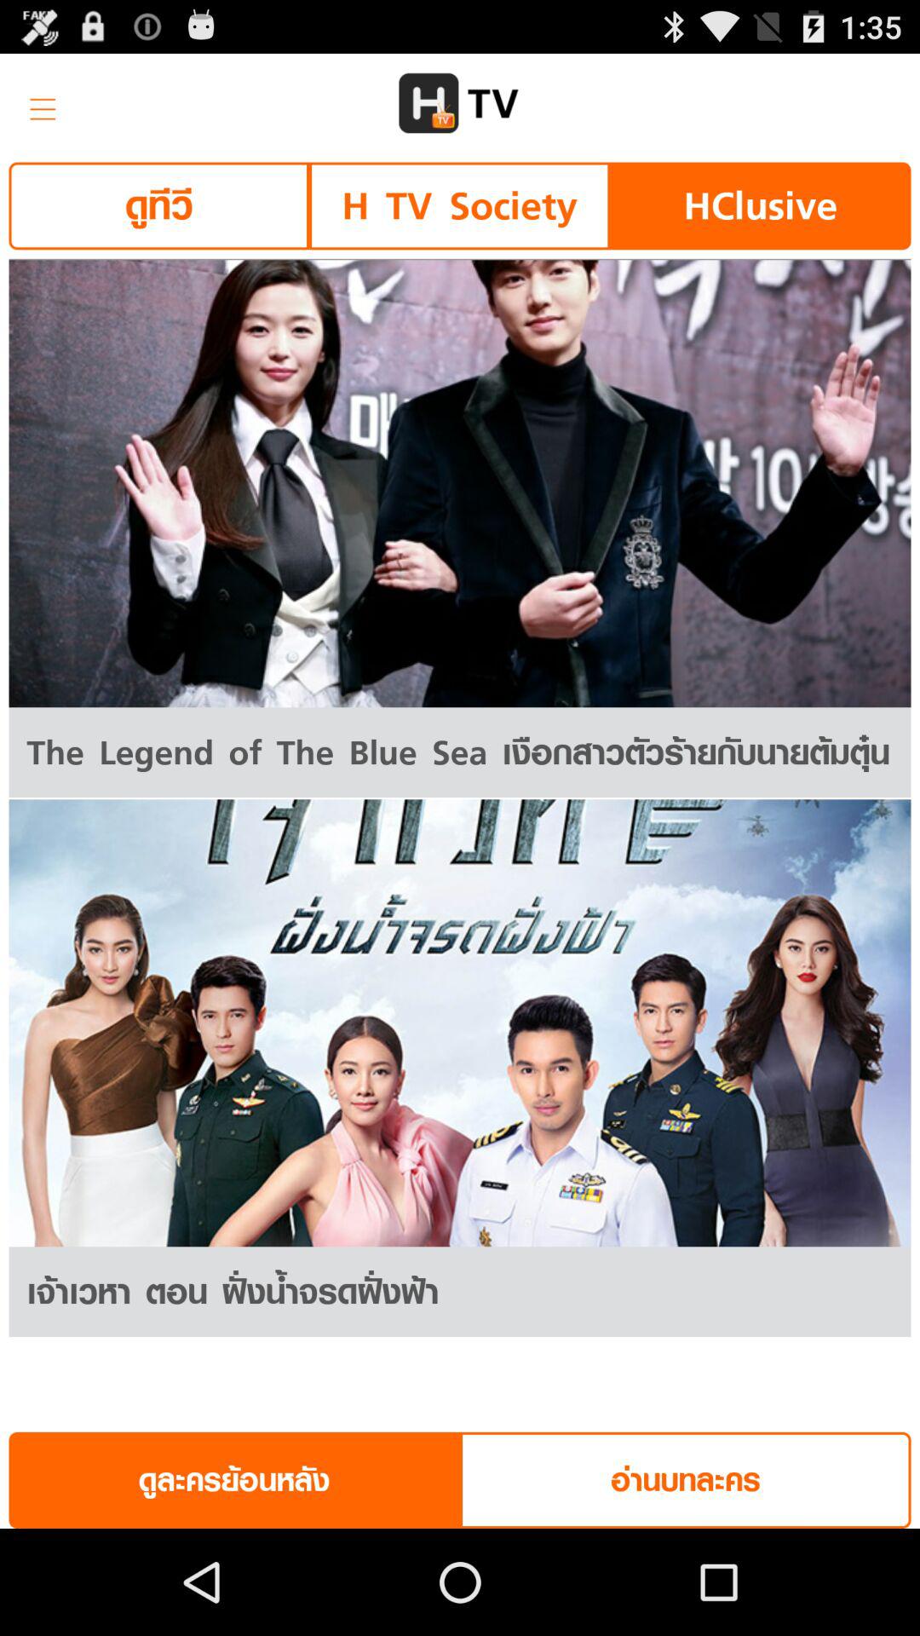 The width and height of the screenshot is (920, 1636). Describe the element at coordinates (37, 104) in the screenshot. I see `click on the menu icon which is on top left corner` at that location.